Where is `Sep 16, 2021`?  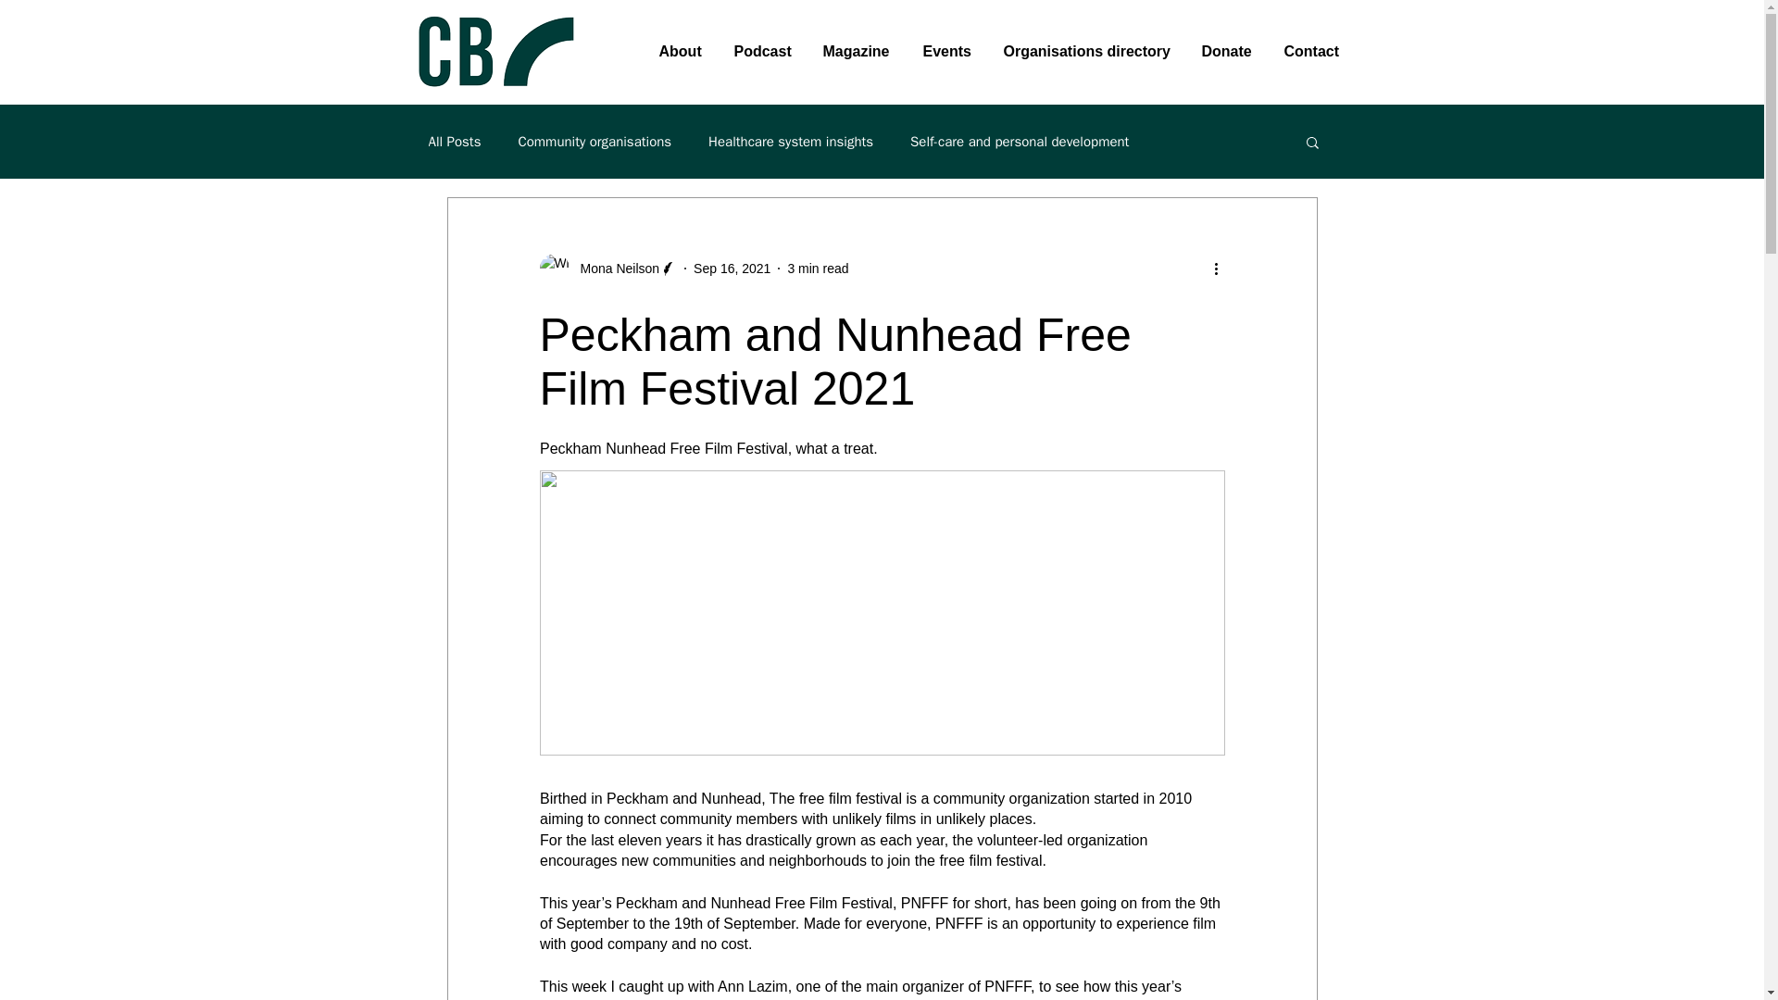
Sep 16, 2021 is located at coordinates (732, 269).